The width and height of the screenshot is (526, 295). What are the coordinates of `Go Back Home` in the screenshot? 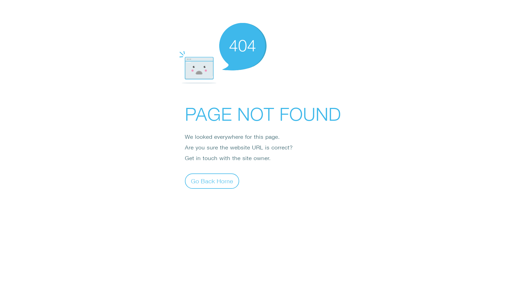 It's located at (212, 181).